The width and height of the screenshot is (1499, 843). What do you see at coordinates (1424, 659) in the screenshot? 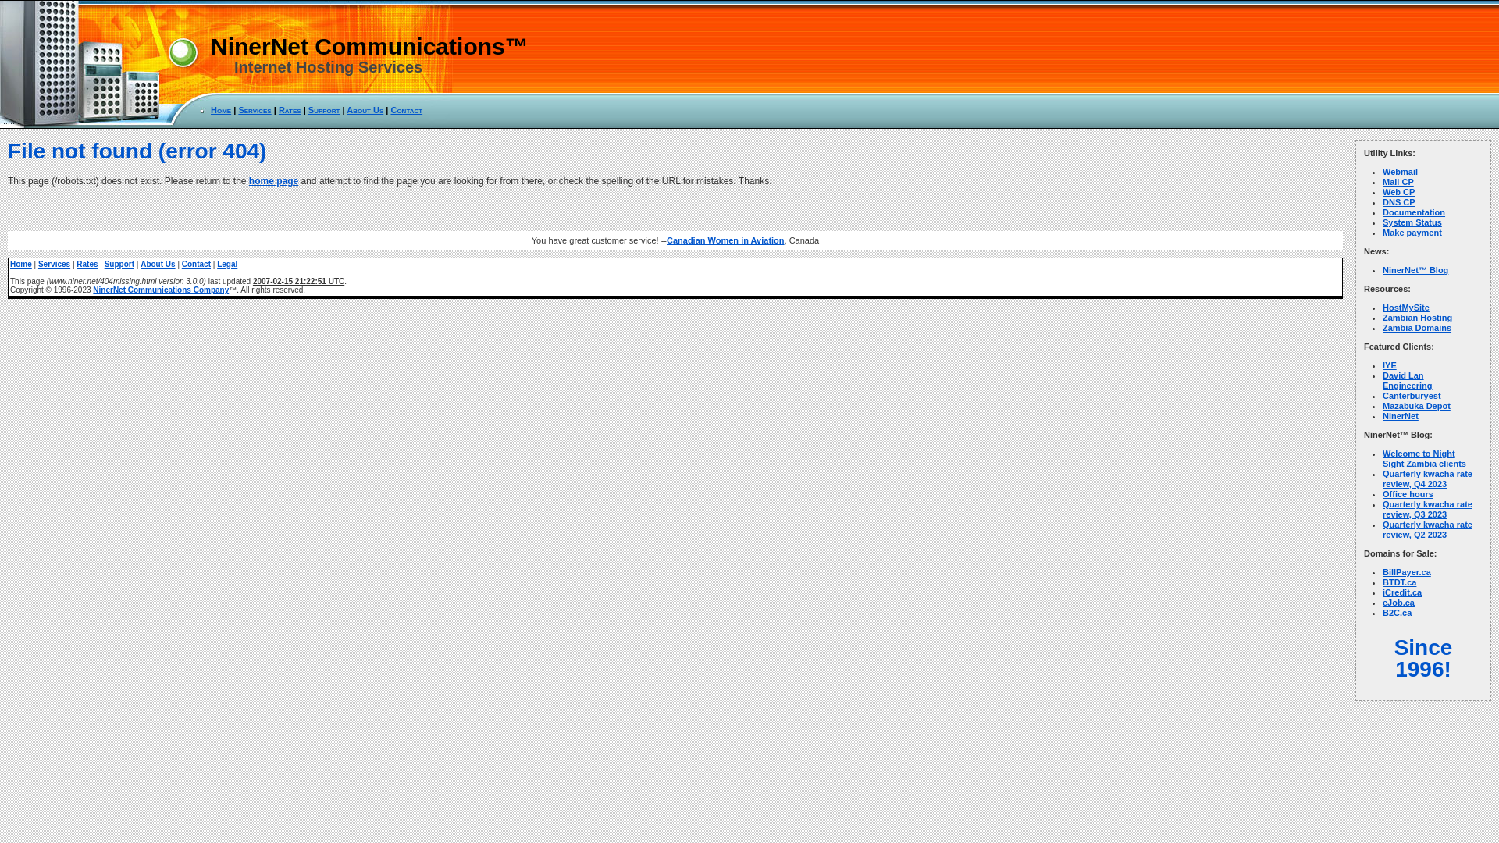
I see `Since 1996!` at bounding box center [1424, 659].